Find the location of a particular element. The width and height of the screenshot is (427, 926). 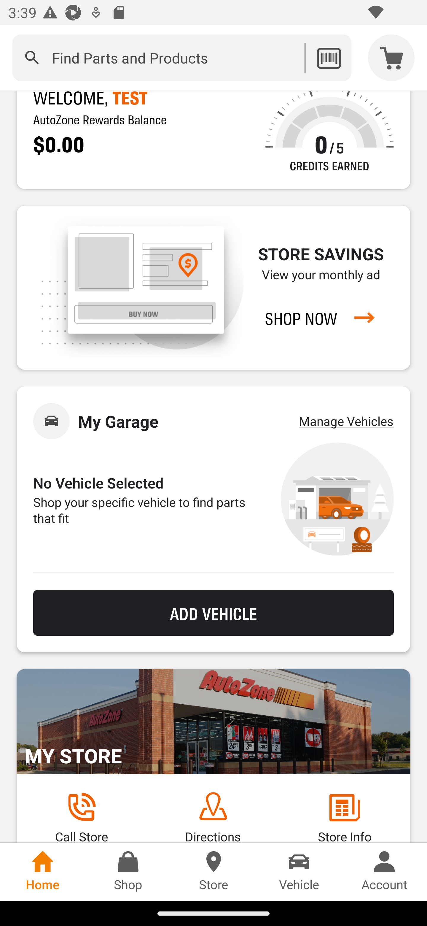

Manage Vehicles is located at coordinates (346, 421).